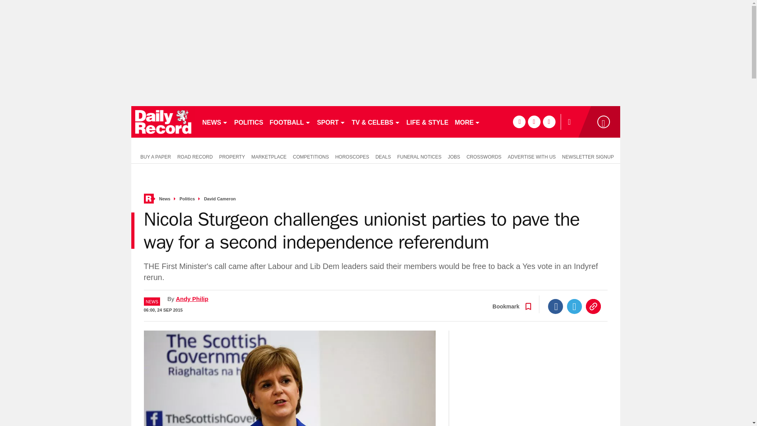 Image resolution: width=757 pixels, height=426 pixels. I want to click on SPORT, so click(331, 121).